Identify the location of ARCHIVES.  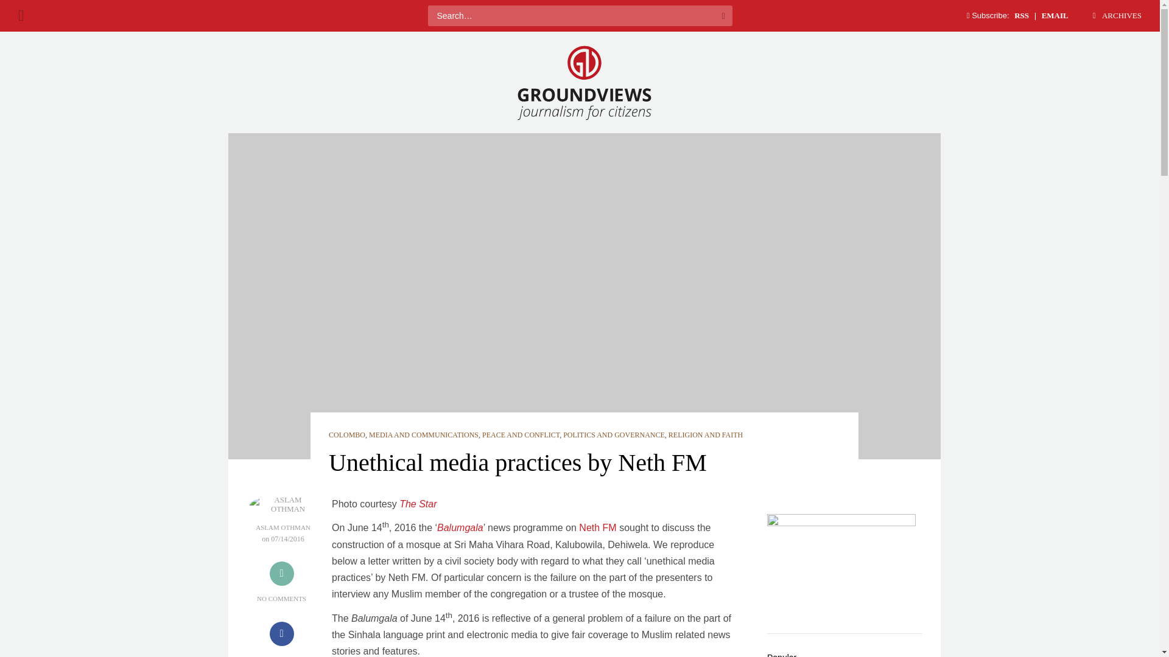
(1115, 16).